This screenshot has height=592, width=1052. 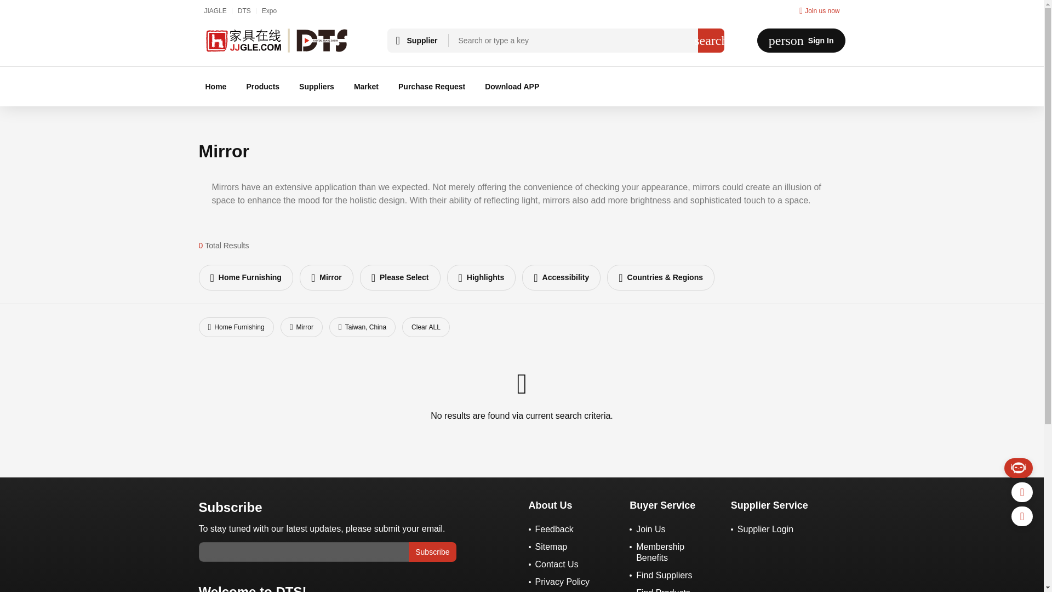 I want to click on Mirror, so click(x=245, y=277).